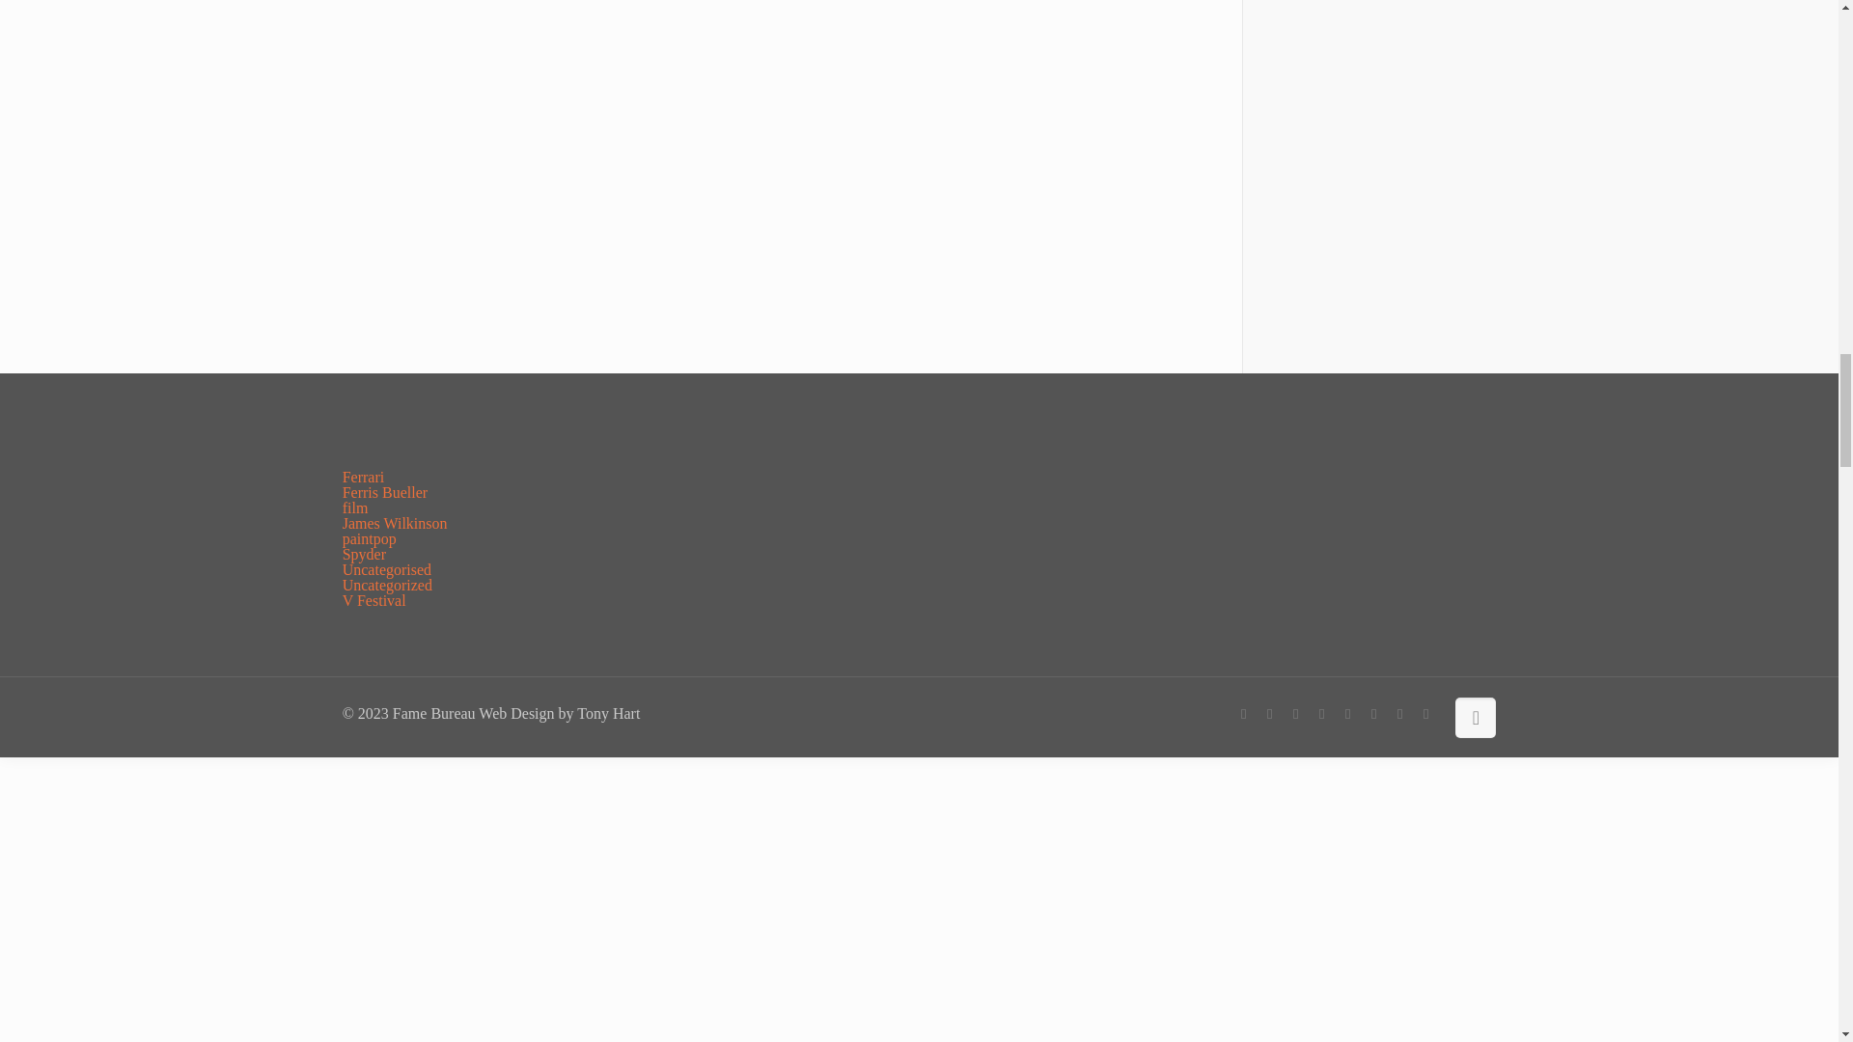 The image size is (1853, 1042). Describe the element at coordinates (1399, 714) in the screenshot. I see `Pinterest` at that location.